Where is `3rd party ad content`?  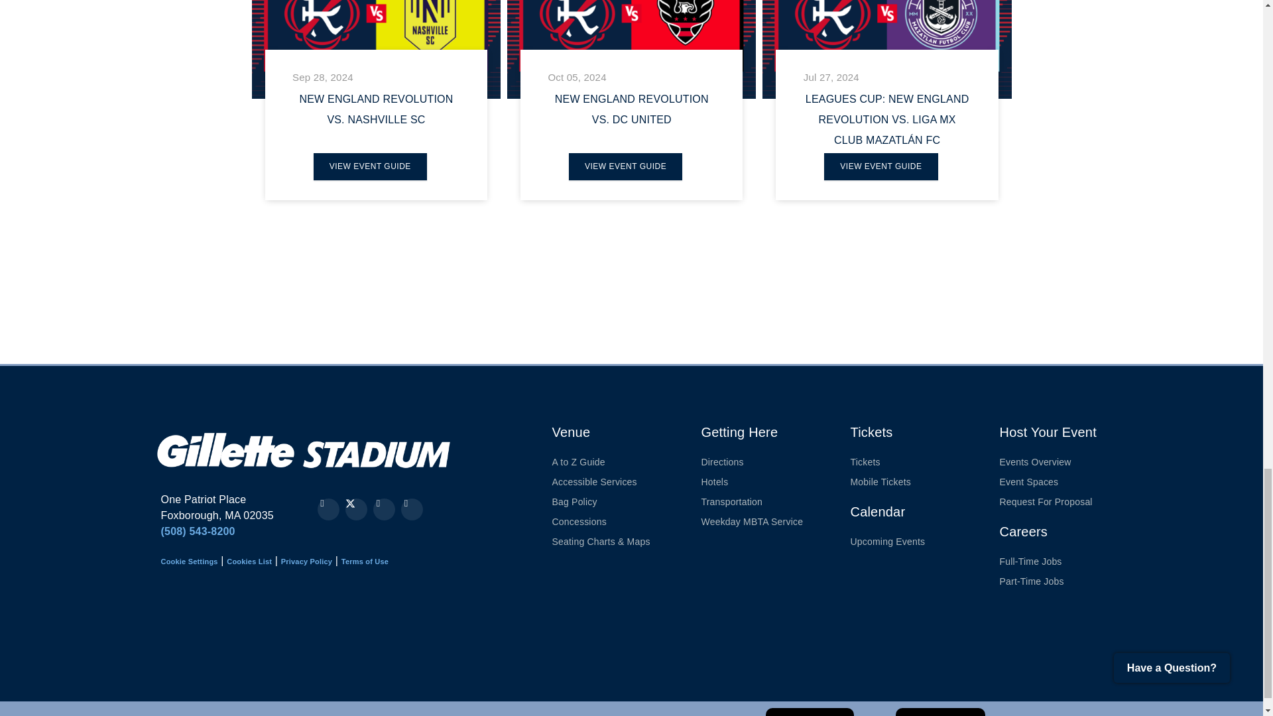
3rd party ad content is located at coordinates (358, 634).